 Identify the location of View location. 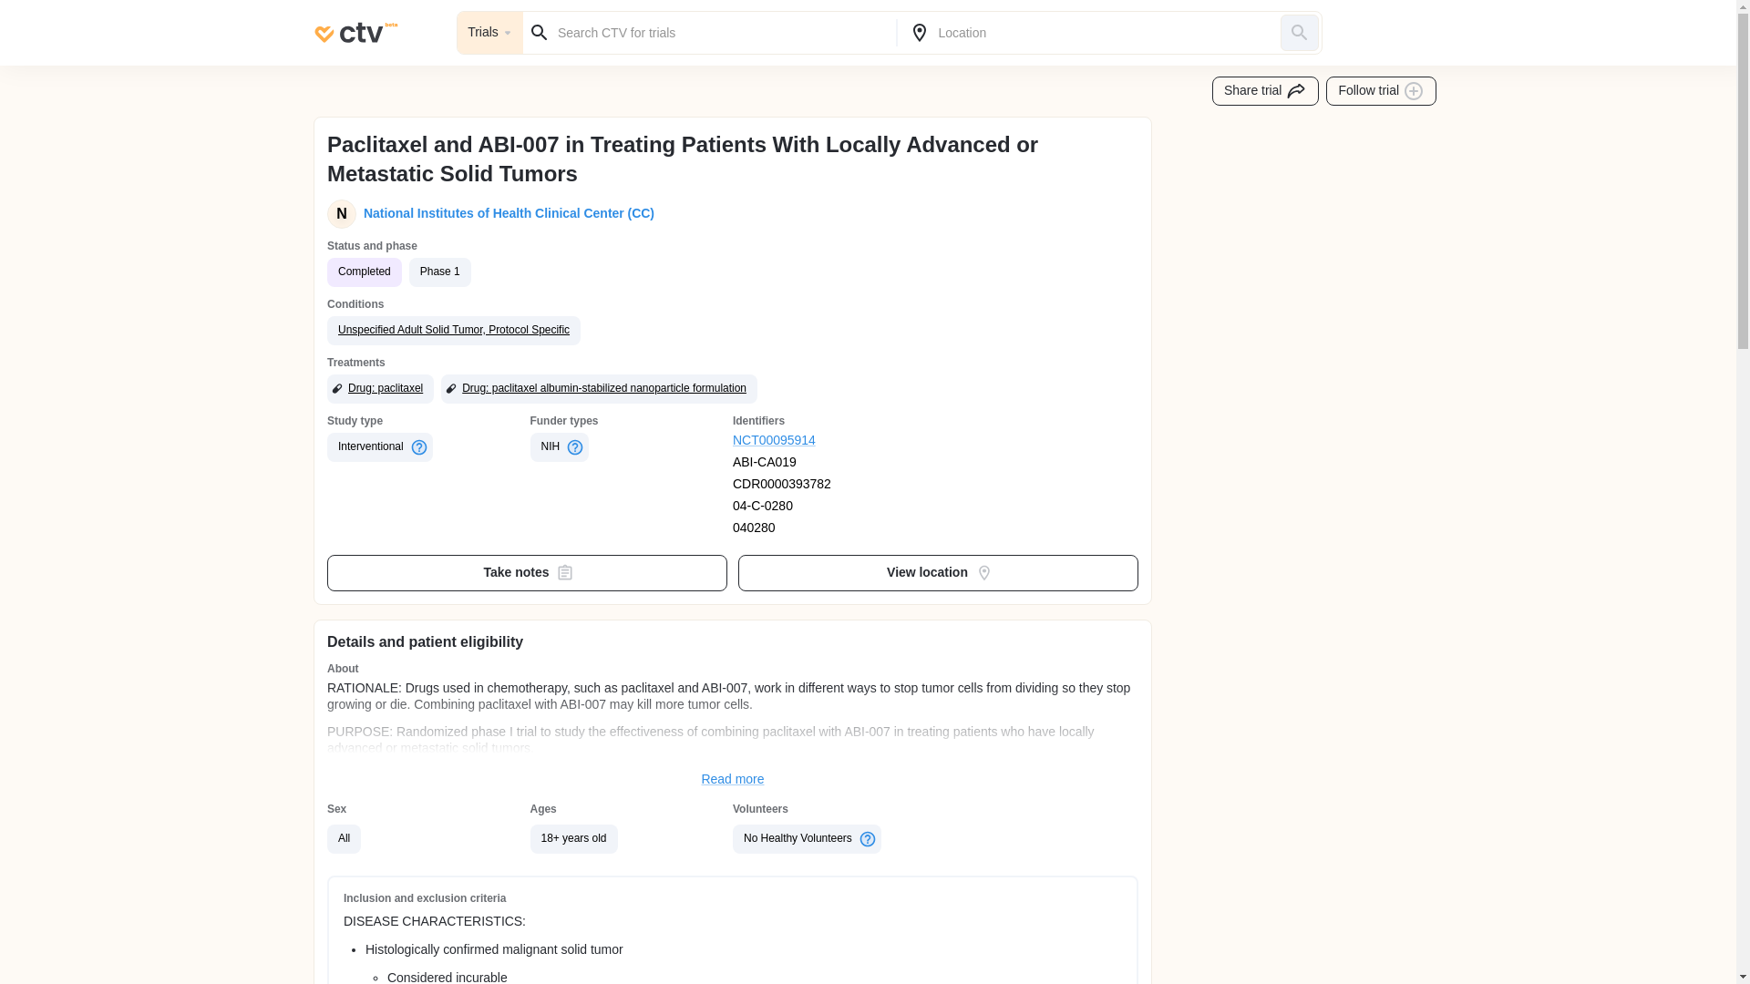
(939, 573).